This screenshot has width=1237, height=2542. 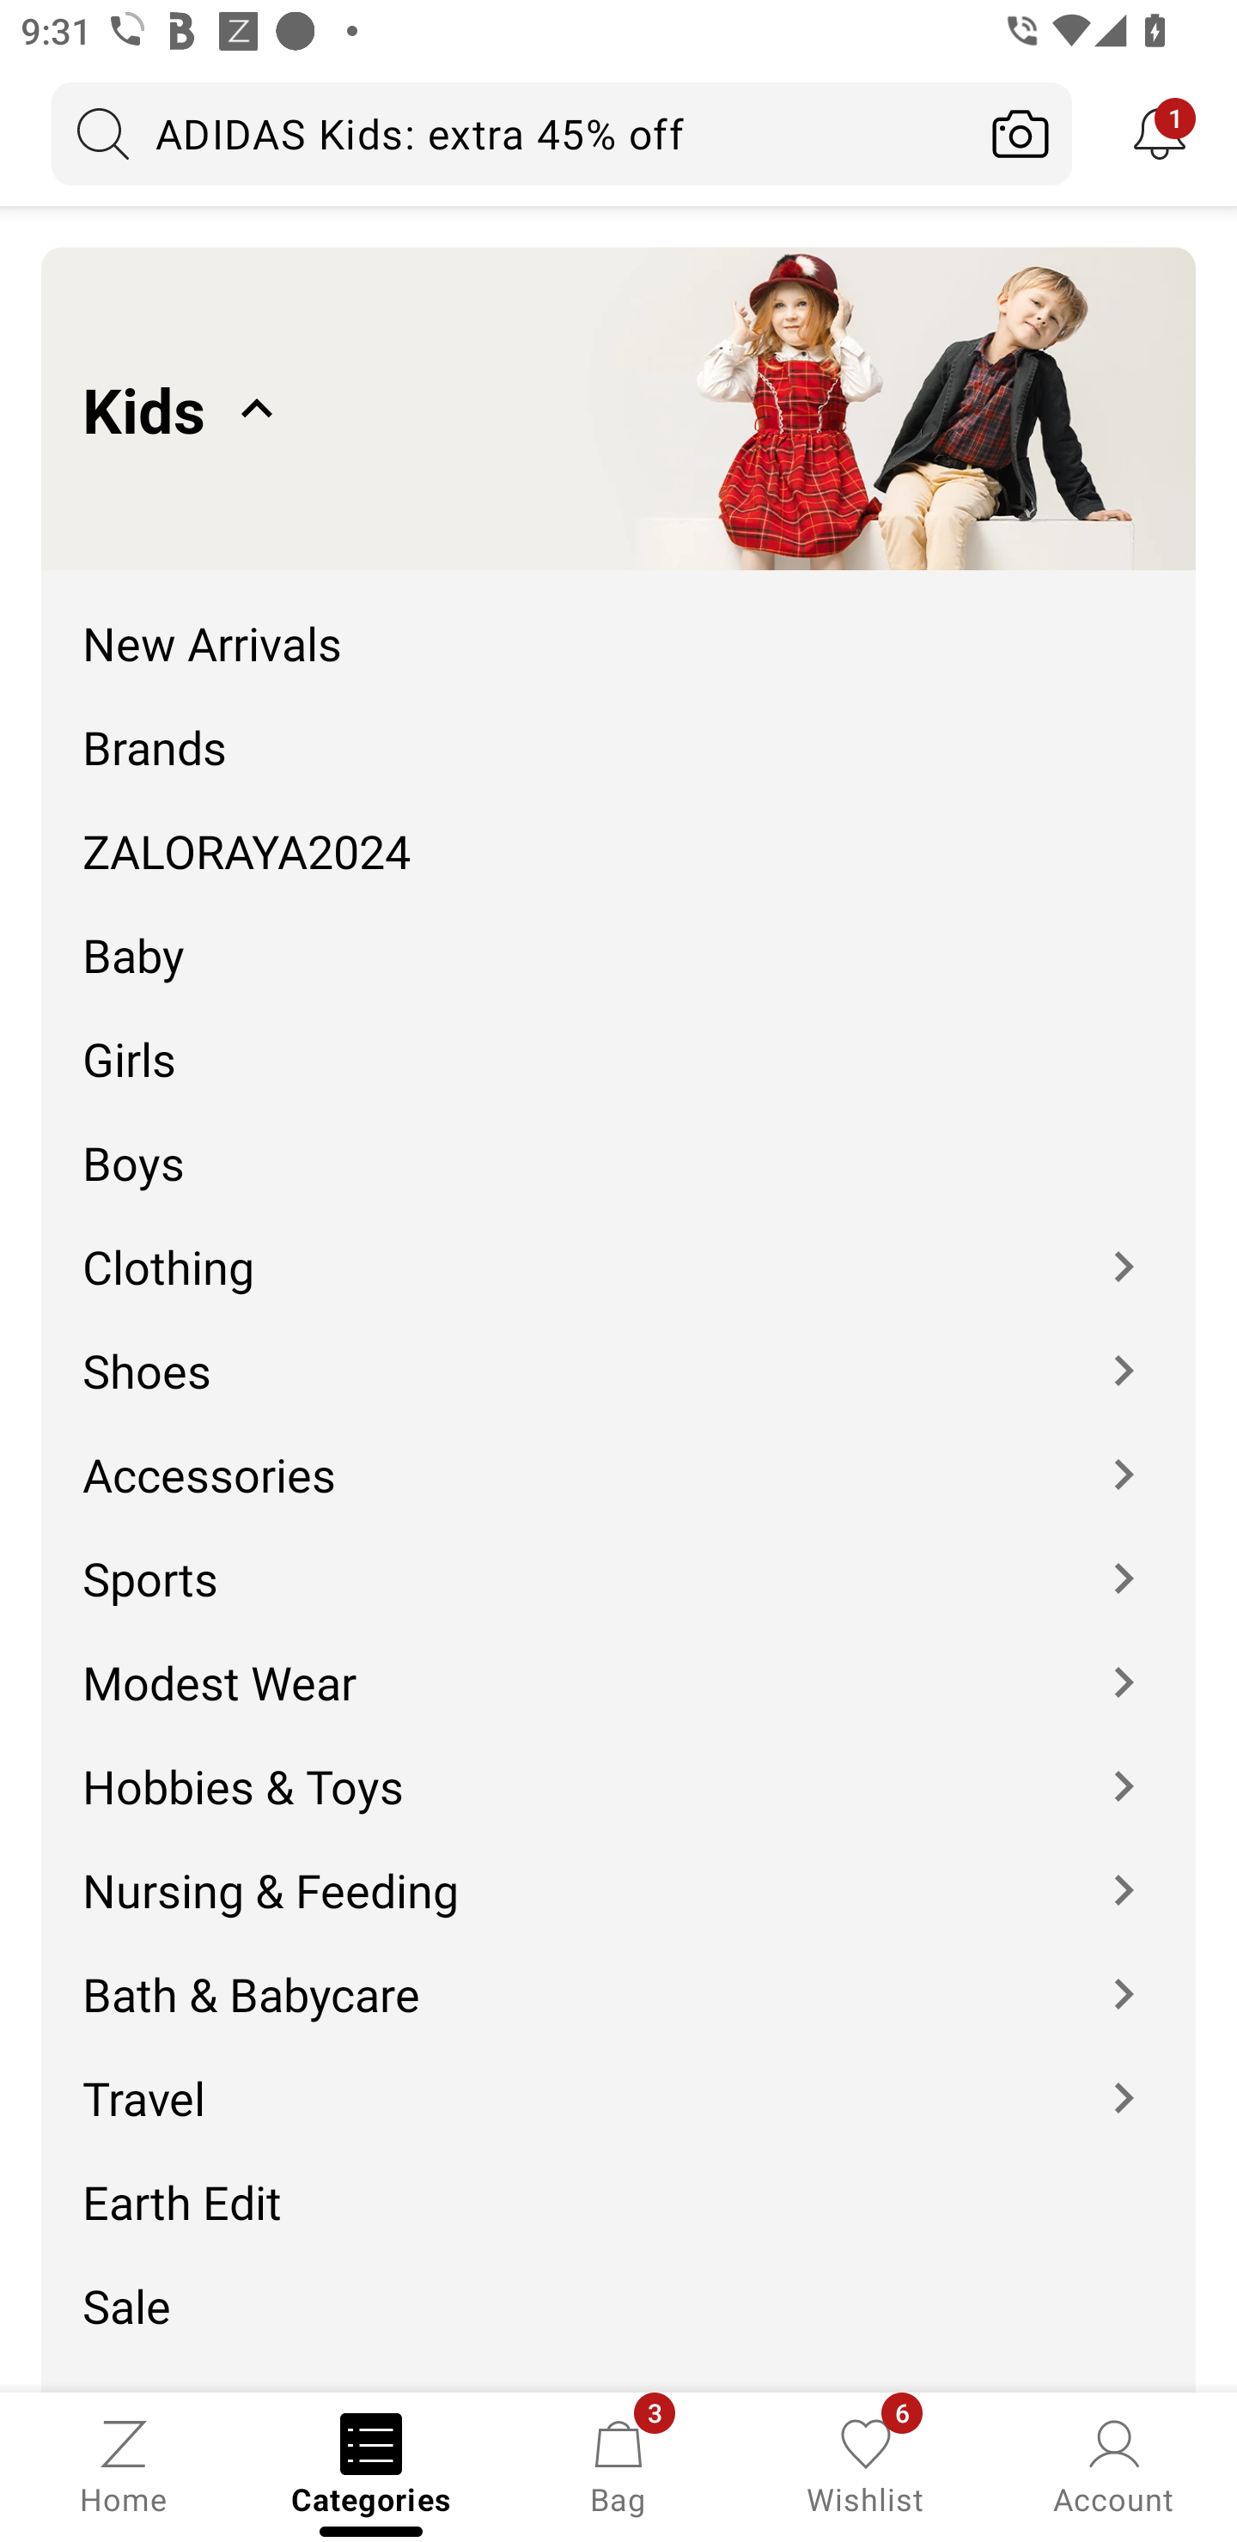 What do you see at coordinates (618, 2465) in the screenshot?
I see `Bag, 3 new notifications Bag` at bounding box center [618, 2465].